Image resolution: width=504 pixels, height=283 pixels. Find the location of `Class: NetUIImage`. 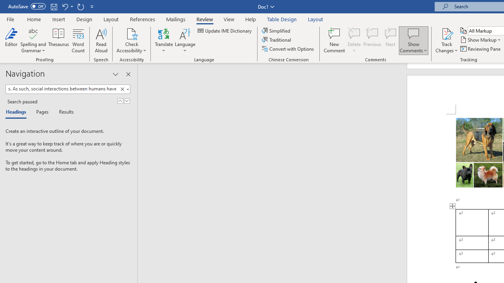

Class: NetUIImage is located at coordinates (122, 89).